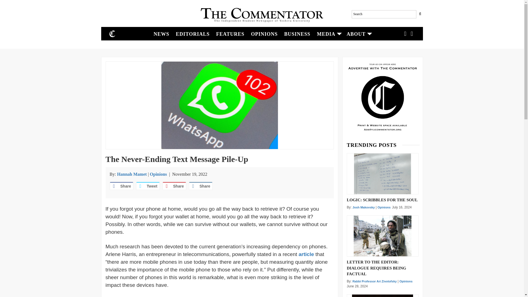 This screenshot has height=297, width=528. Describe the element at coordinates (161, 34) in the screenshot. I see `NEWS` at that location.